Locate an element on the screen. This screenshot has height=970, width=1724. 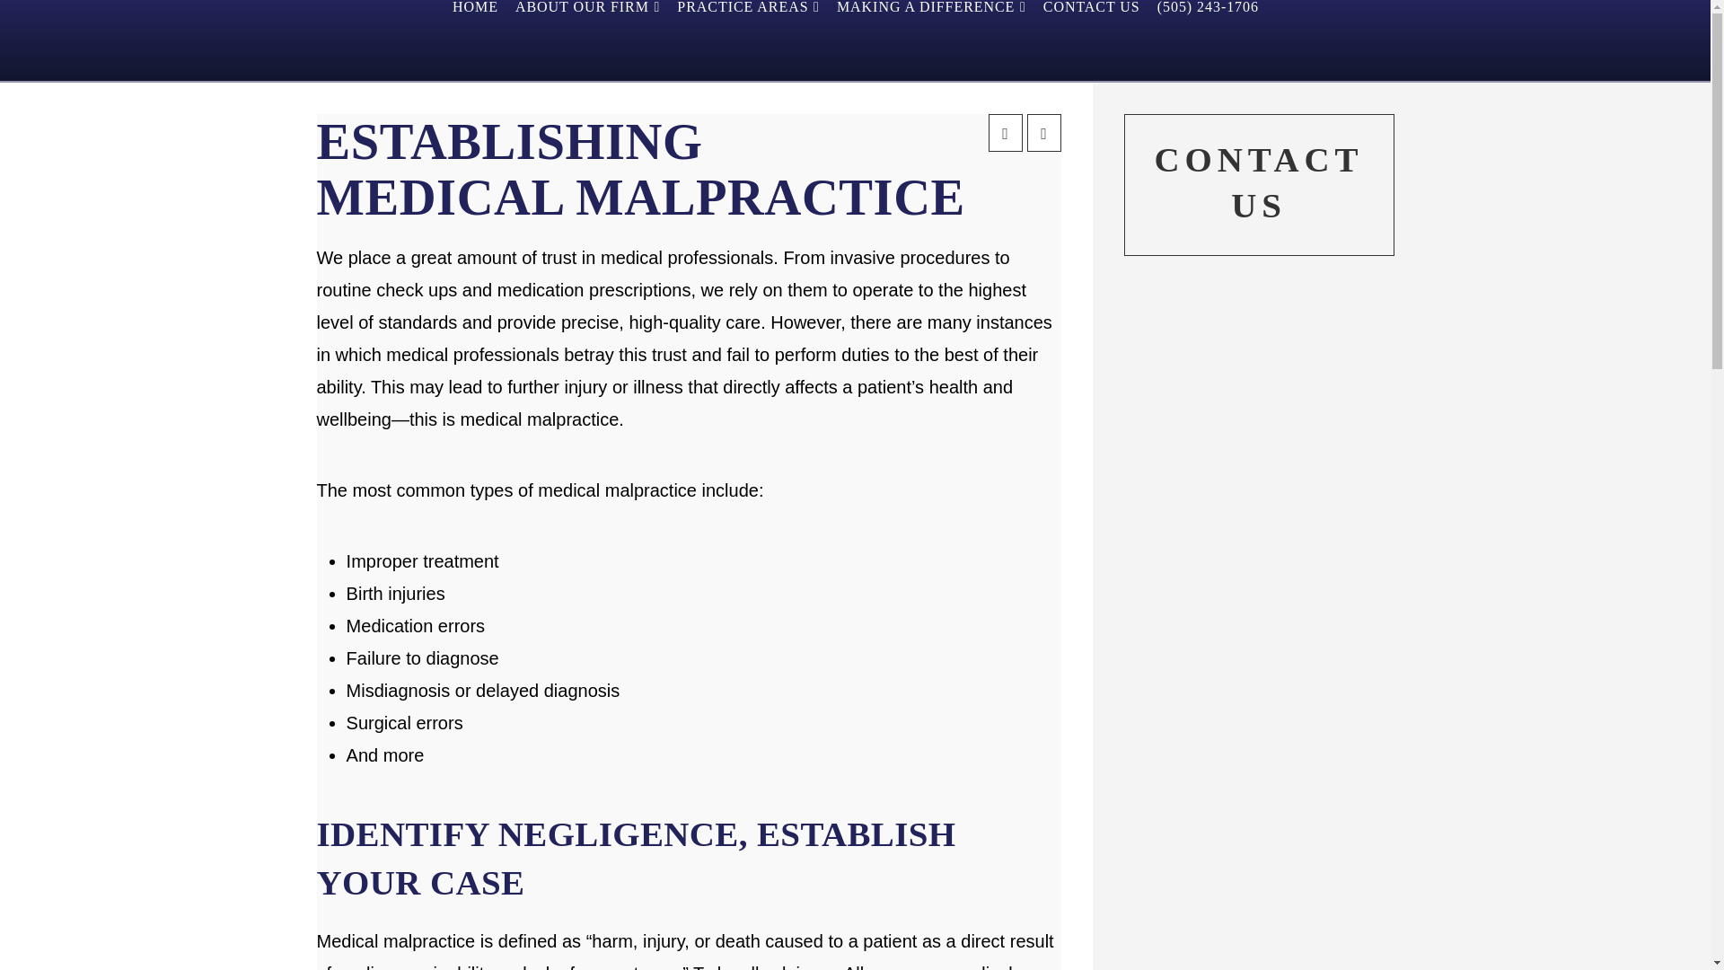
CONTACT US is located at coordinates (1091, 40).